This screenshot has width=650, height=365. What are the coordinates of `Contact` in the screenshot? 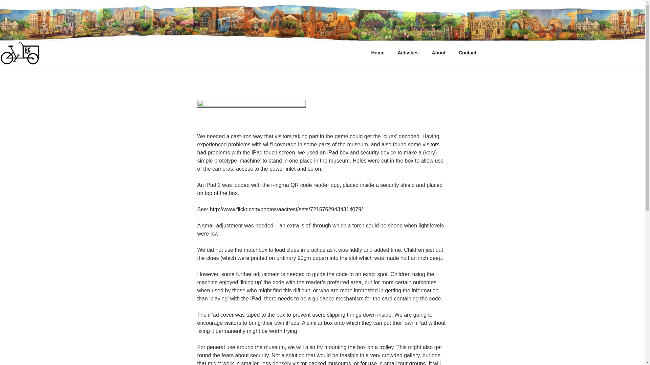 It's located at (467, 53).